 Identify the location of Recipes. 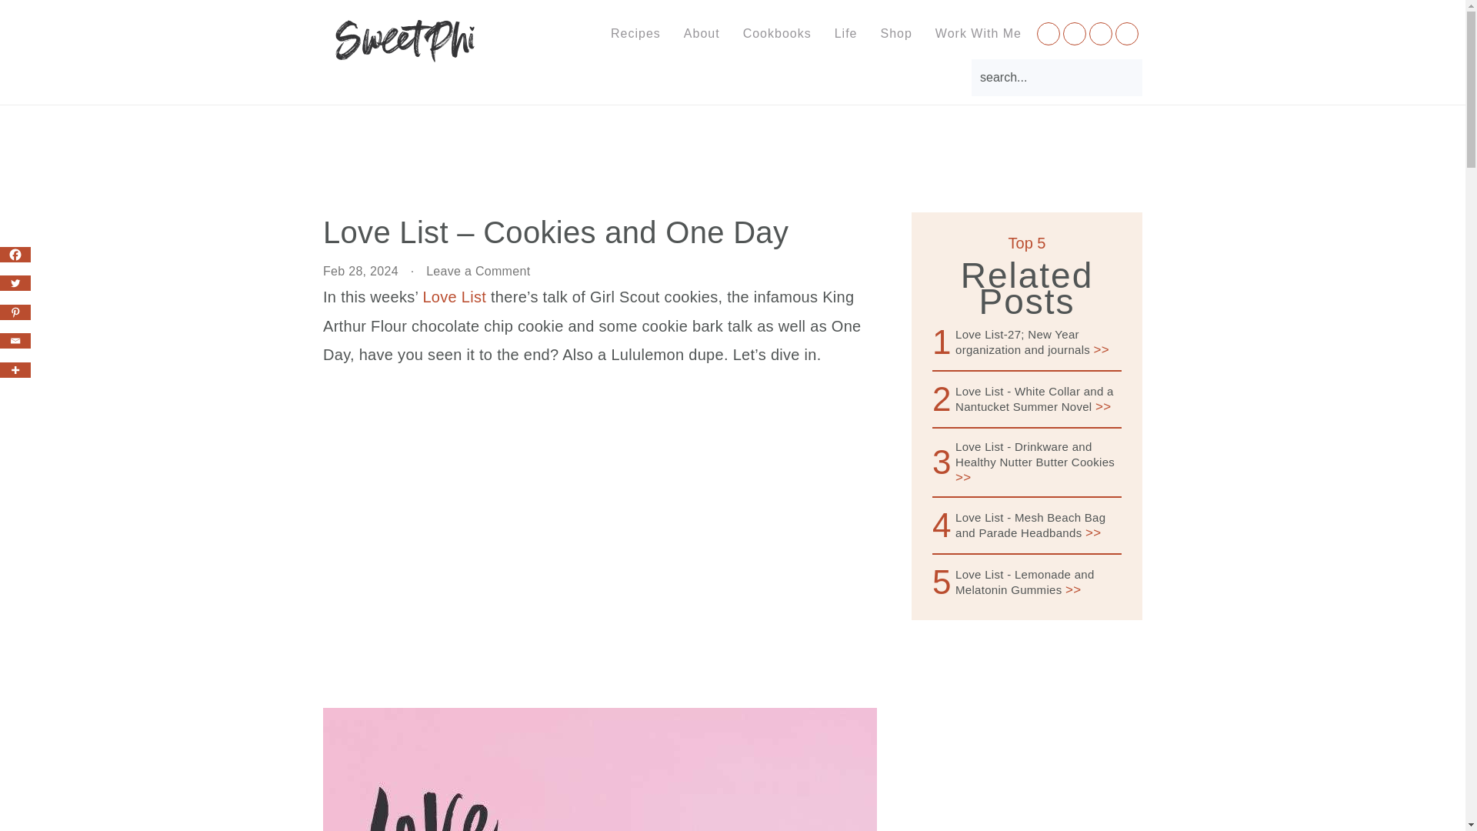
(635, 33).